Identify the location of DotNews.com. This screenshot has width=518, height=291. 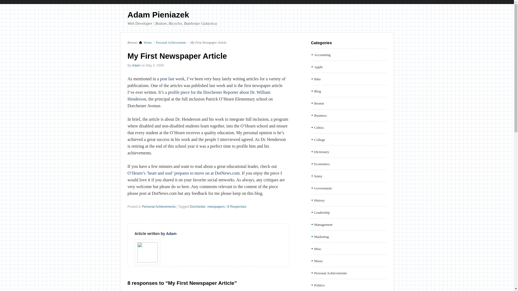
(227, 173).